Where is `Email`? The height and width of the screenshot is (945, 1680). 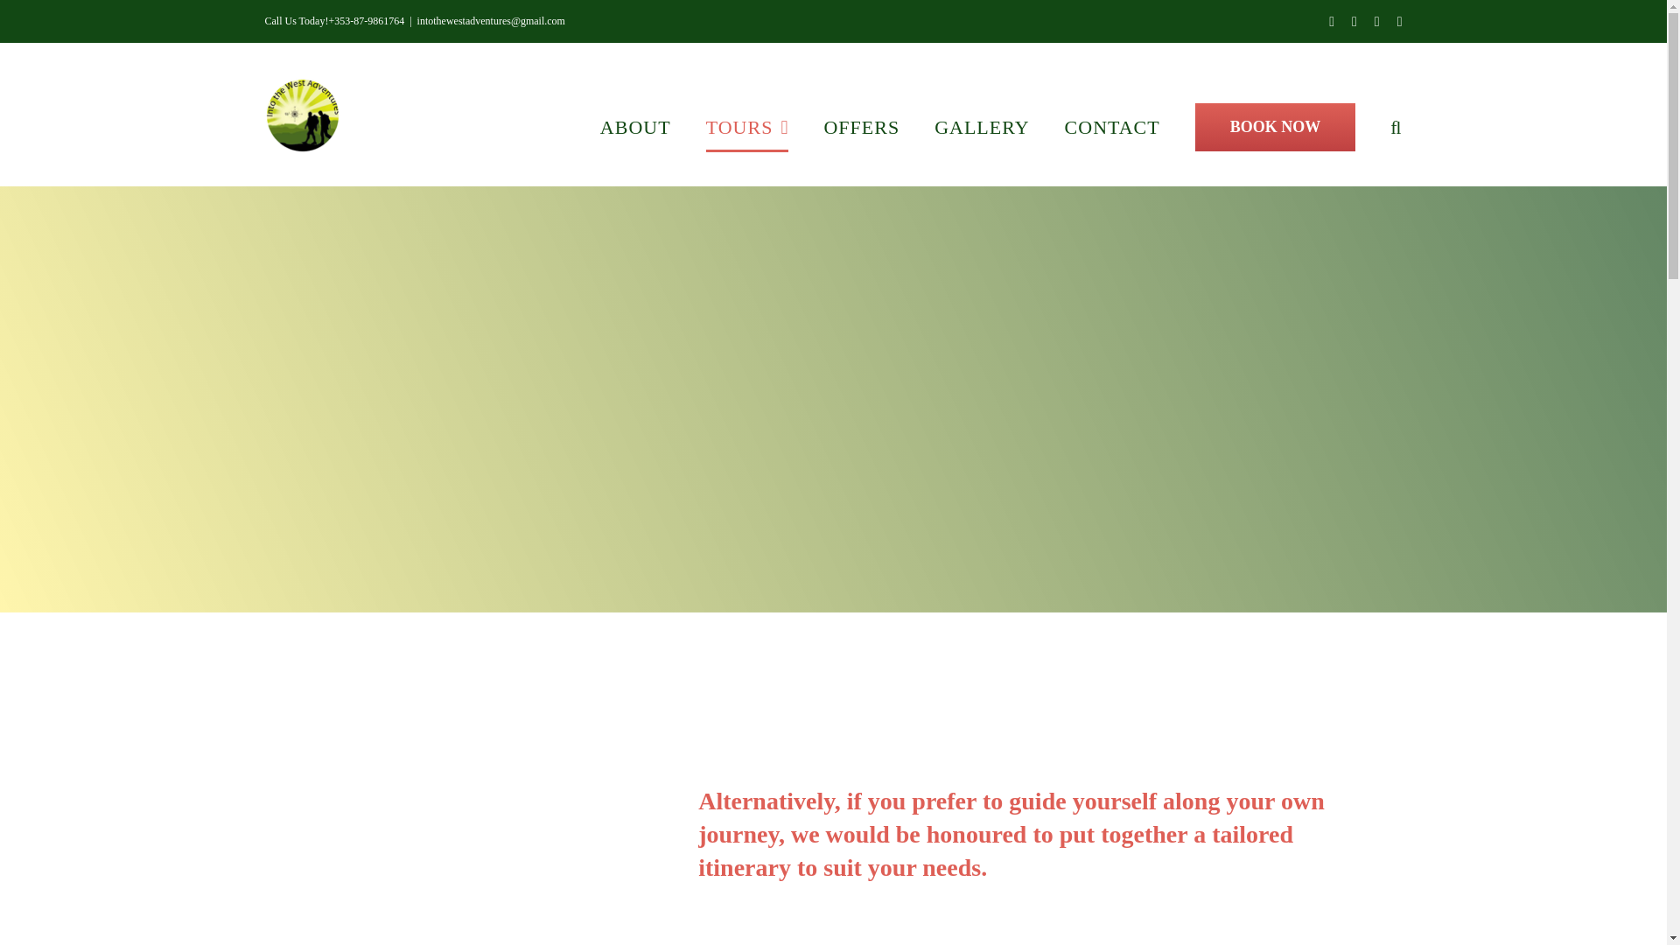 Email is located at coordinates (1400, 21).